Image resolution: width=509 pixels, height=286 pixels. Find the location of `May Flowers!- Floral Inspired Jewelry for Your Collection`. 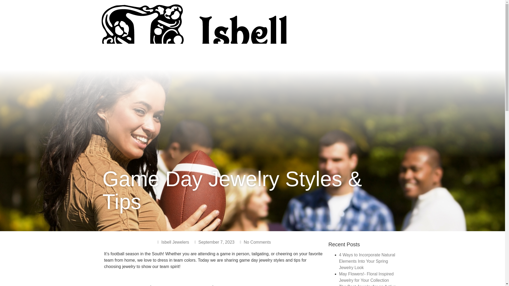

May Flowers!- Floral Inspired Jewelry for Your Collection is located at coordinates (366, 277).